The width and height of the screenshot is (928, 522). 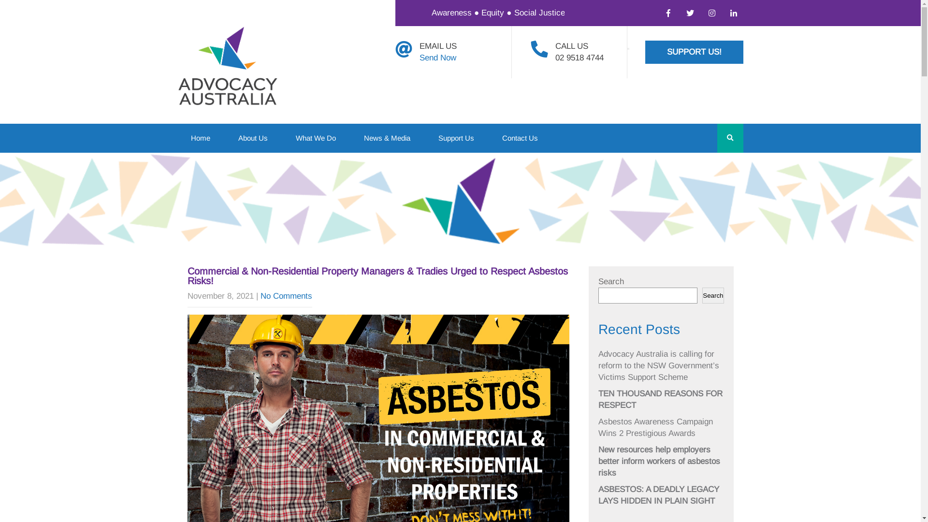 I want to click on What We Do, so click(x=315, y=138).